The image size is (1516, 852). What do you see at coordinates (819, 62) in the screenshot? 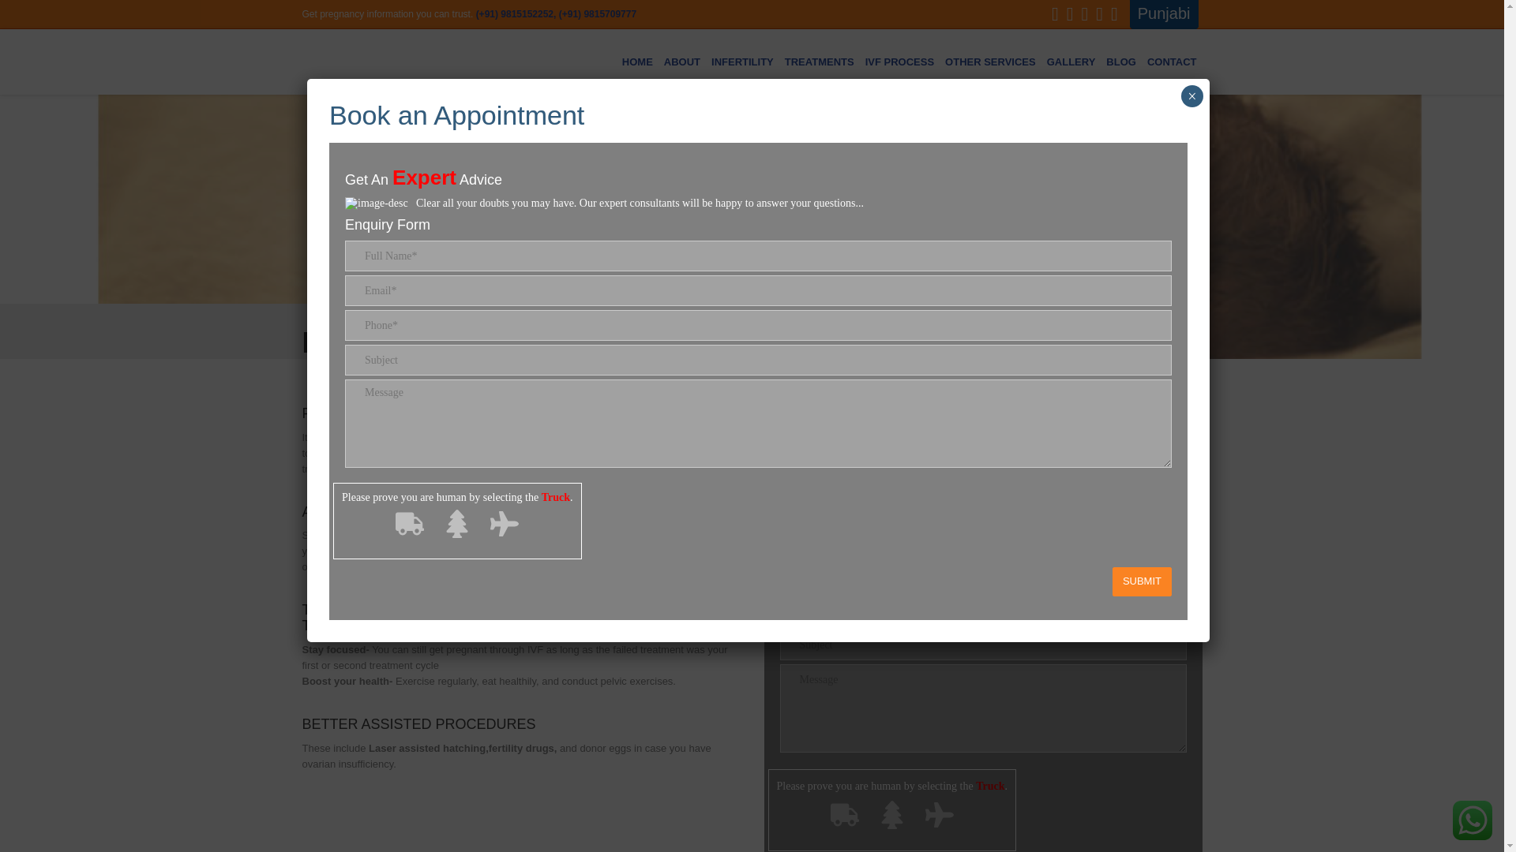
I see `TREATMENTS` at bounding box center [819, 62].